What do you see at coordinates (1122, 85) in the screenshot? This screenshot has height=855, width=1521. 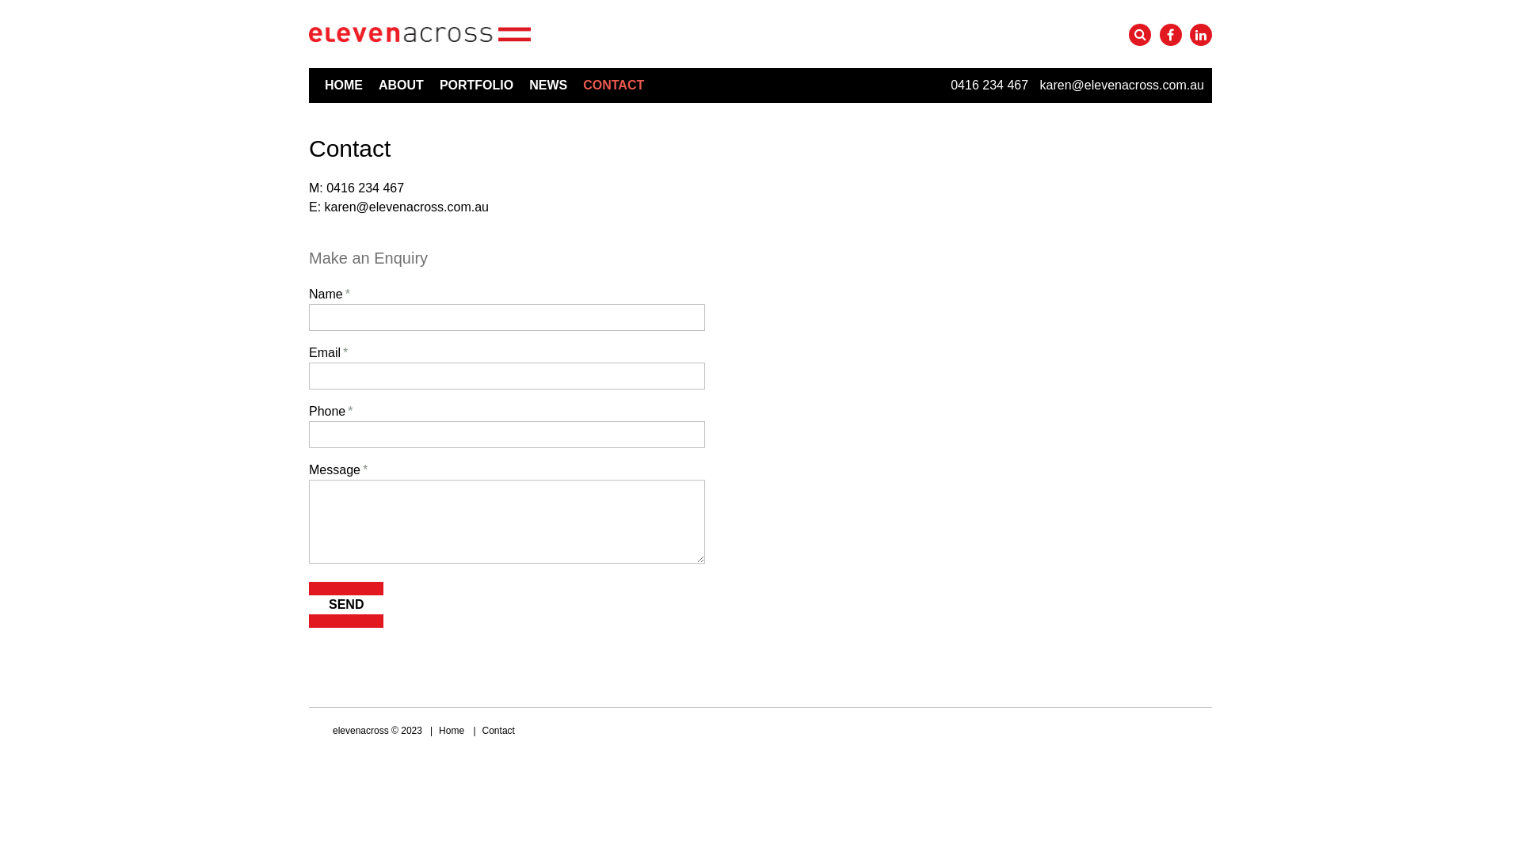 I see `karen@elevenacross.com.au` at bounding box center [1122, 85].